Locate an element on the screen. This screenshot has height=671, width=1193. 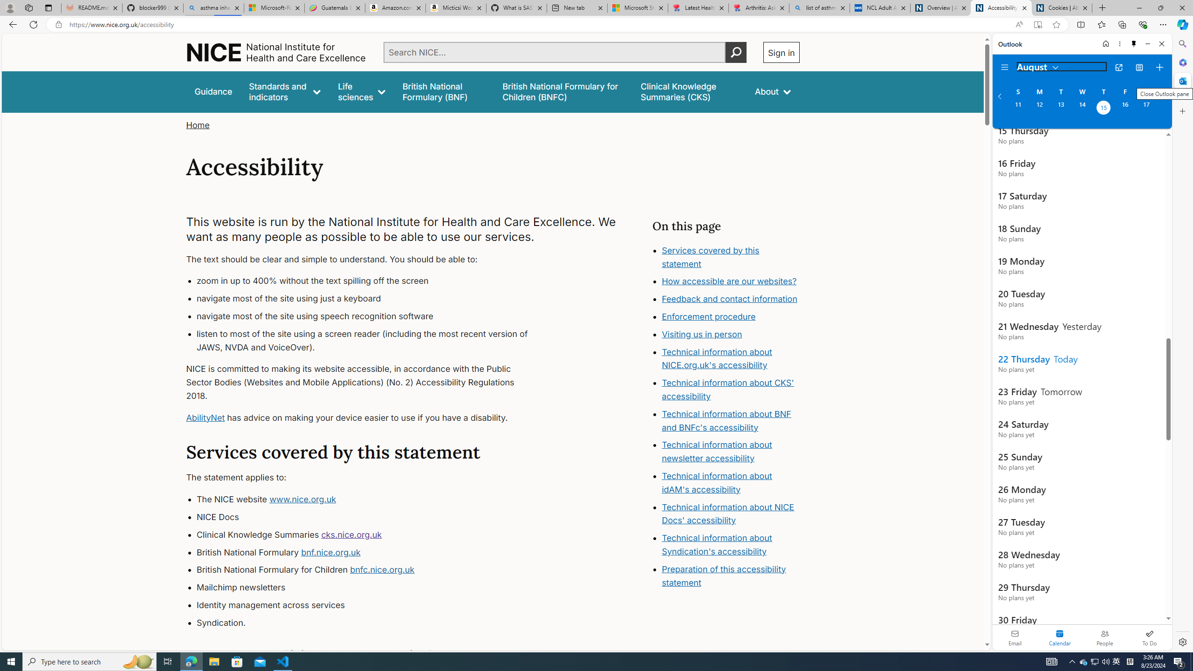
View Switcher. Current view is Agenda view is located at coordinates (1139, 68).